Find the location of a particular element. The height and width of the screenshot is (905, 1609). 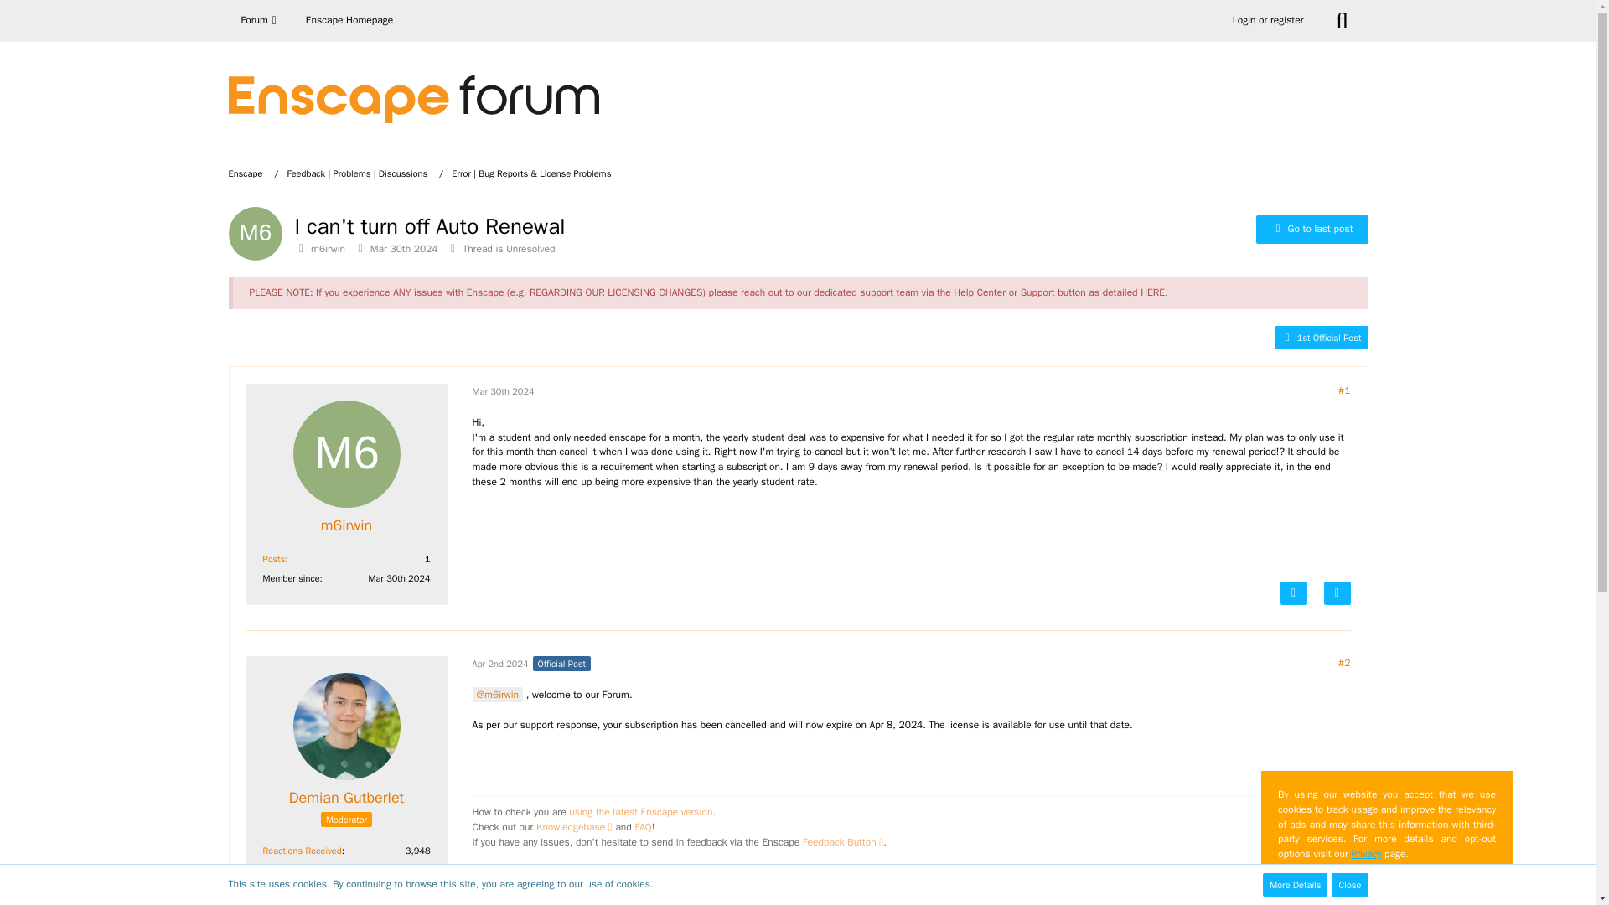

FAQ is located at coordinates (642, 826).